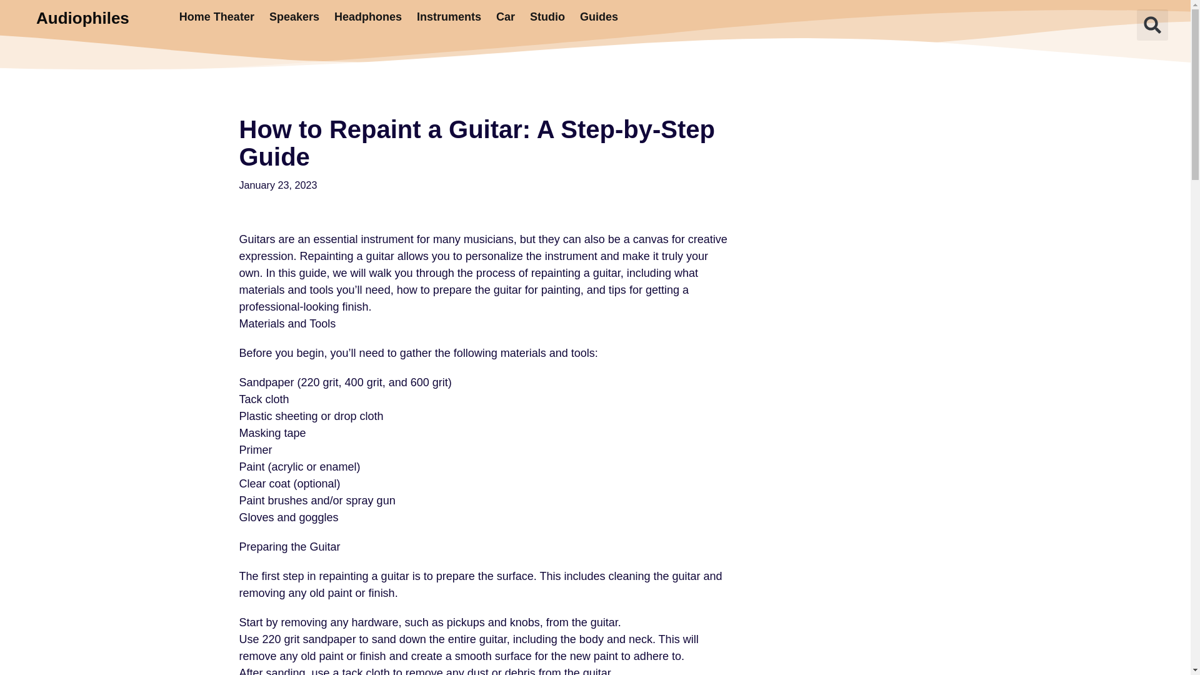 The height and width of the screenshot is (675, 1200). Describe the element at coordinates (294, 17) in the screenshot. I see `Speakers` at that location.